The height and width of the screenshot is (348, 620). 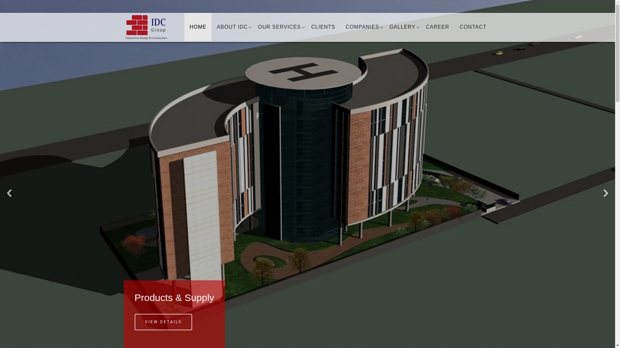 What do you see at coordinates (402, 27) in the screenshot?
I see `GALLERY` at bounding box center [402, 27].